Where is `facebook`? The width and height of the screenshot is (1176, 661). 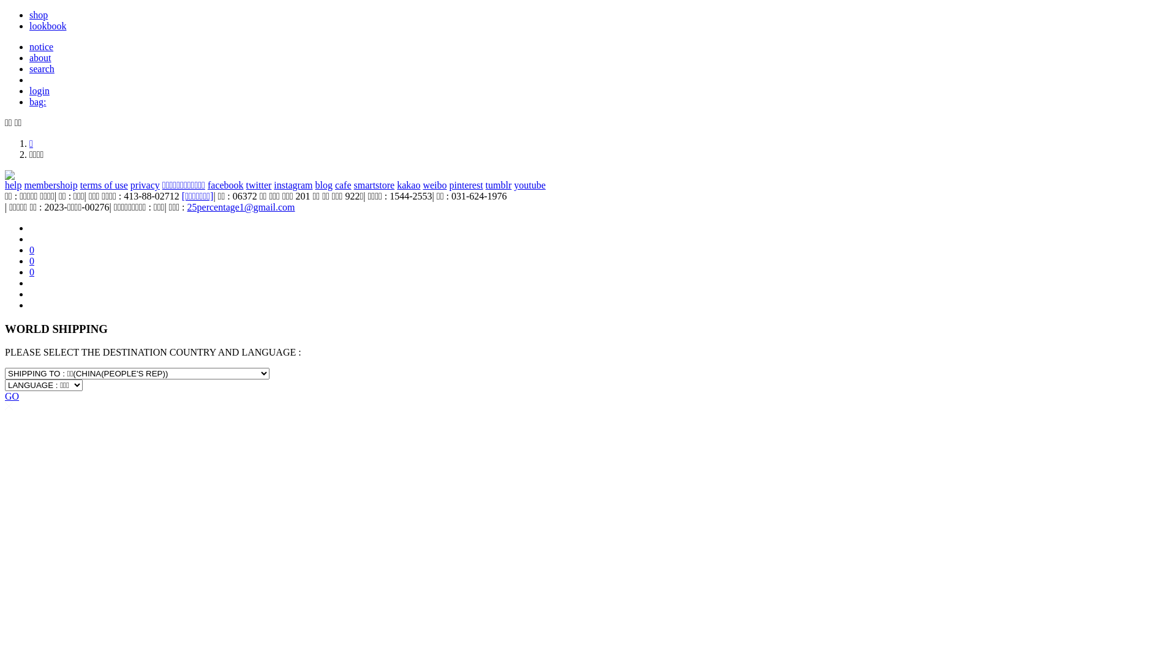 facebook is located at coordinates (225, 185).